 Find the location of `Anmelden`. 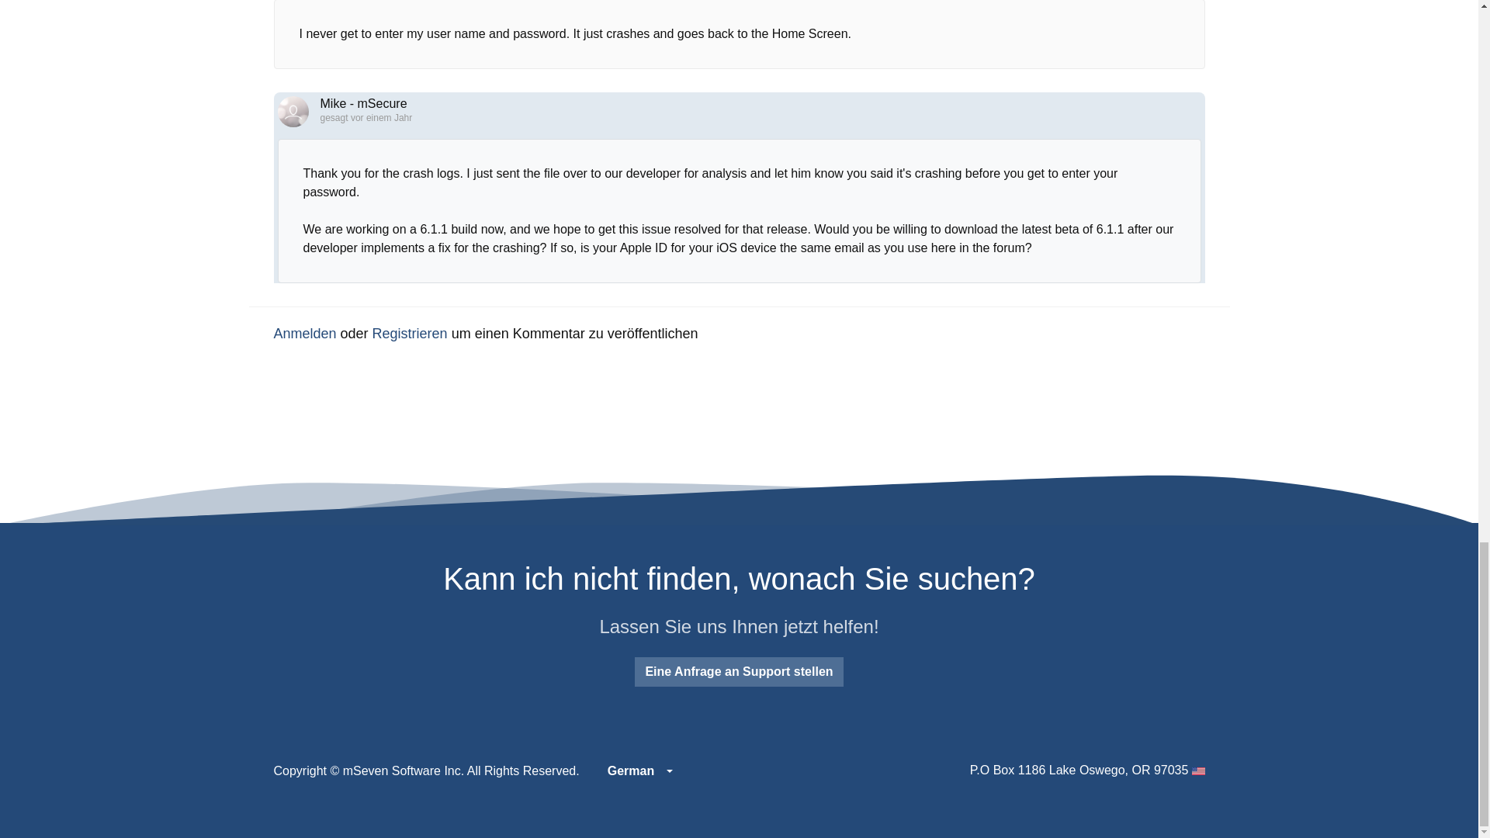

Anmelden is located at coordinates (304, 334).